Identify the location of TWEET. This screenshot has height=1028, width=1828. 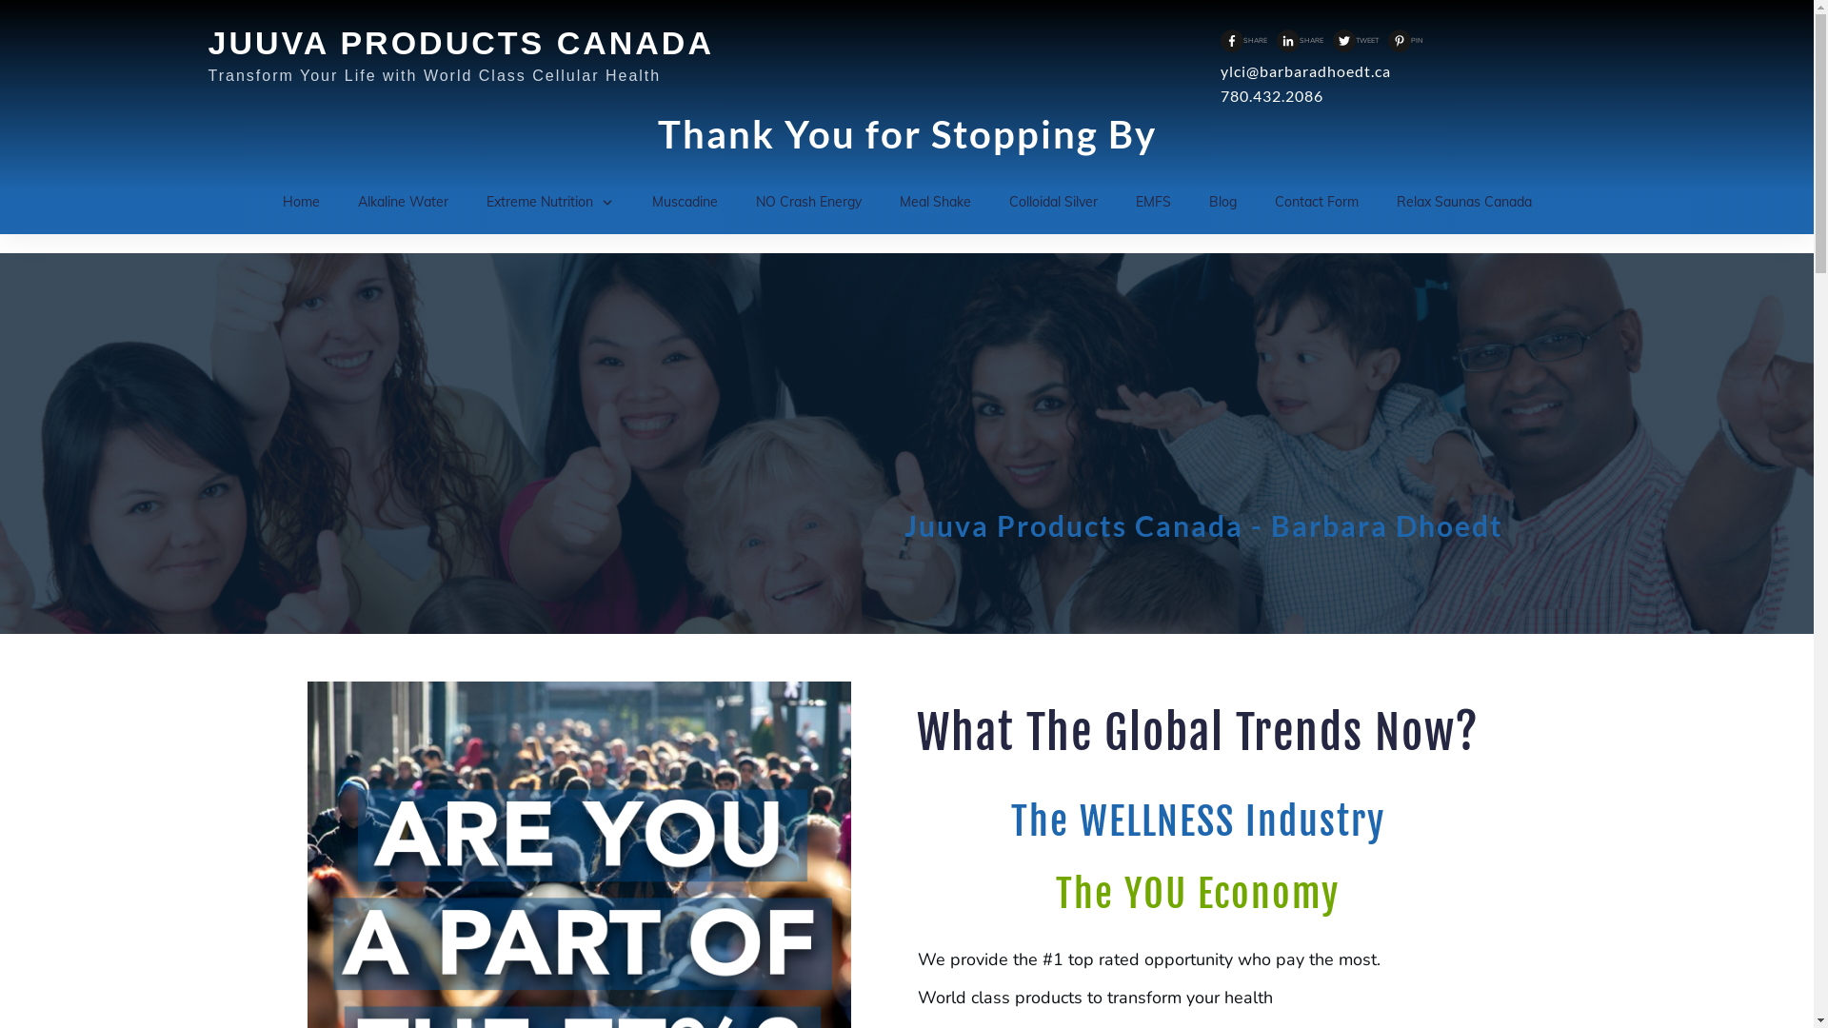
(1356, 41).